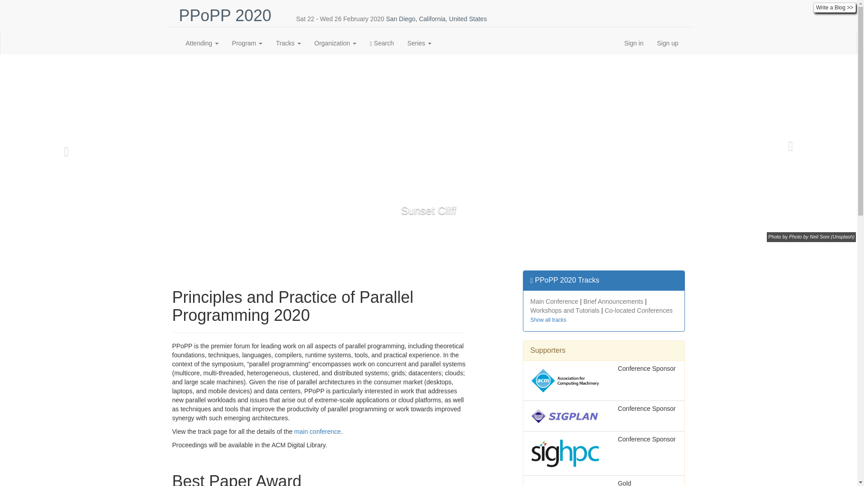 This screenshot has width=864, height=486. I want to click on Search, so click(382, 43).